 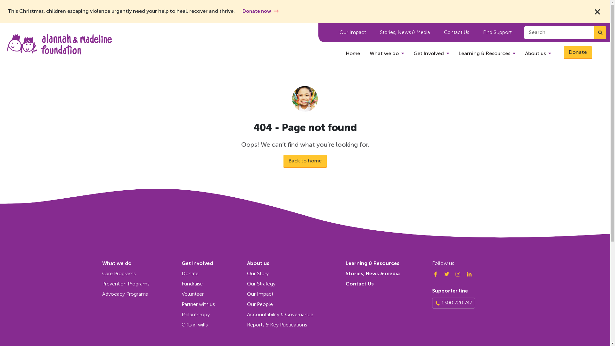 I want to click on Our Impact, so click(x=353, y=33).